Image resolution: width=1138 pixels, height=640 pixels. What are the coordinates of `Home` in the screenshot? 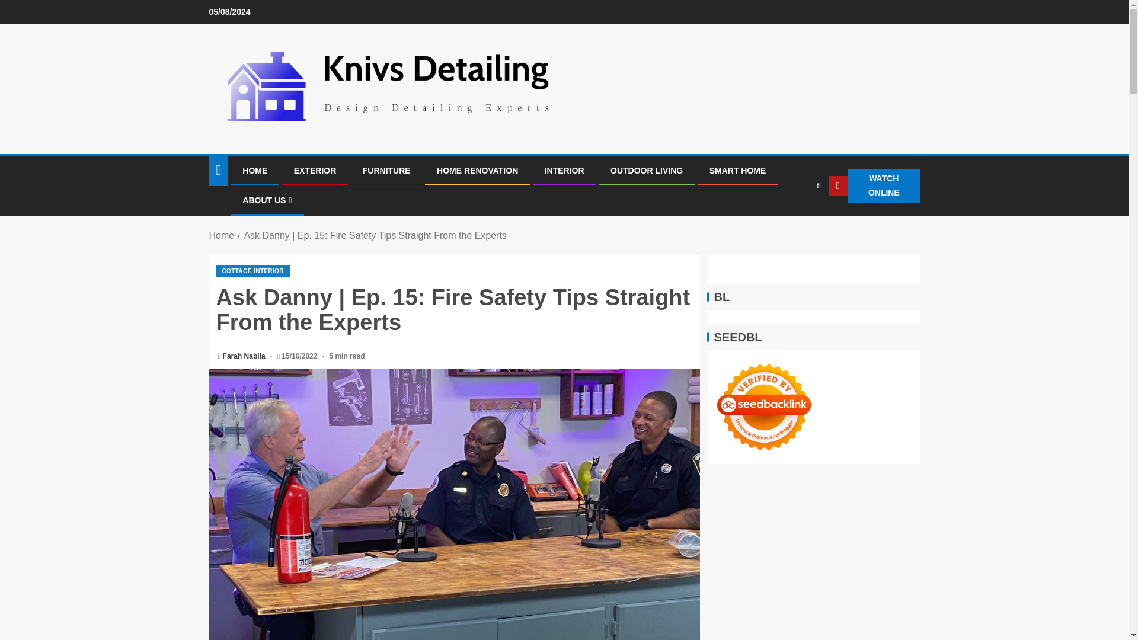 It's located at (221, 235).